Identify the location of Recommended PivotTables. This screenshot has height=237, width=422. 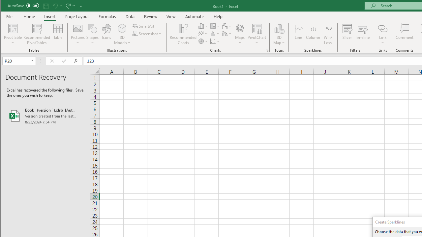
(37, 34).